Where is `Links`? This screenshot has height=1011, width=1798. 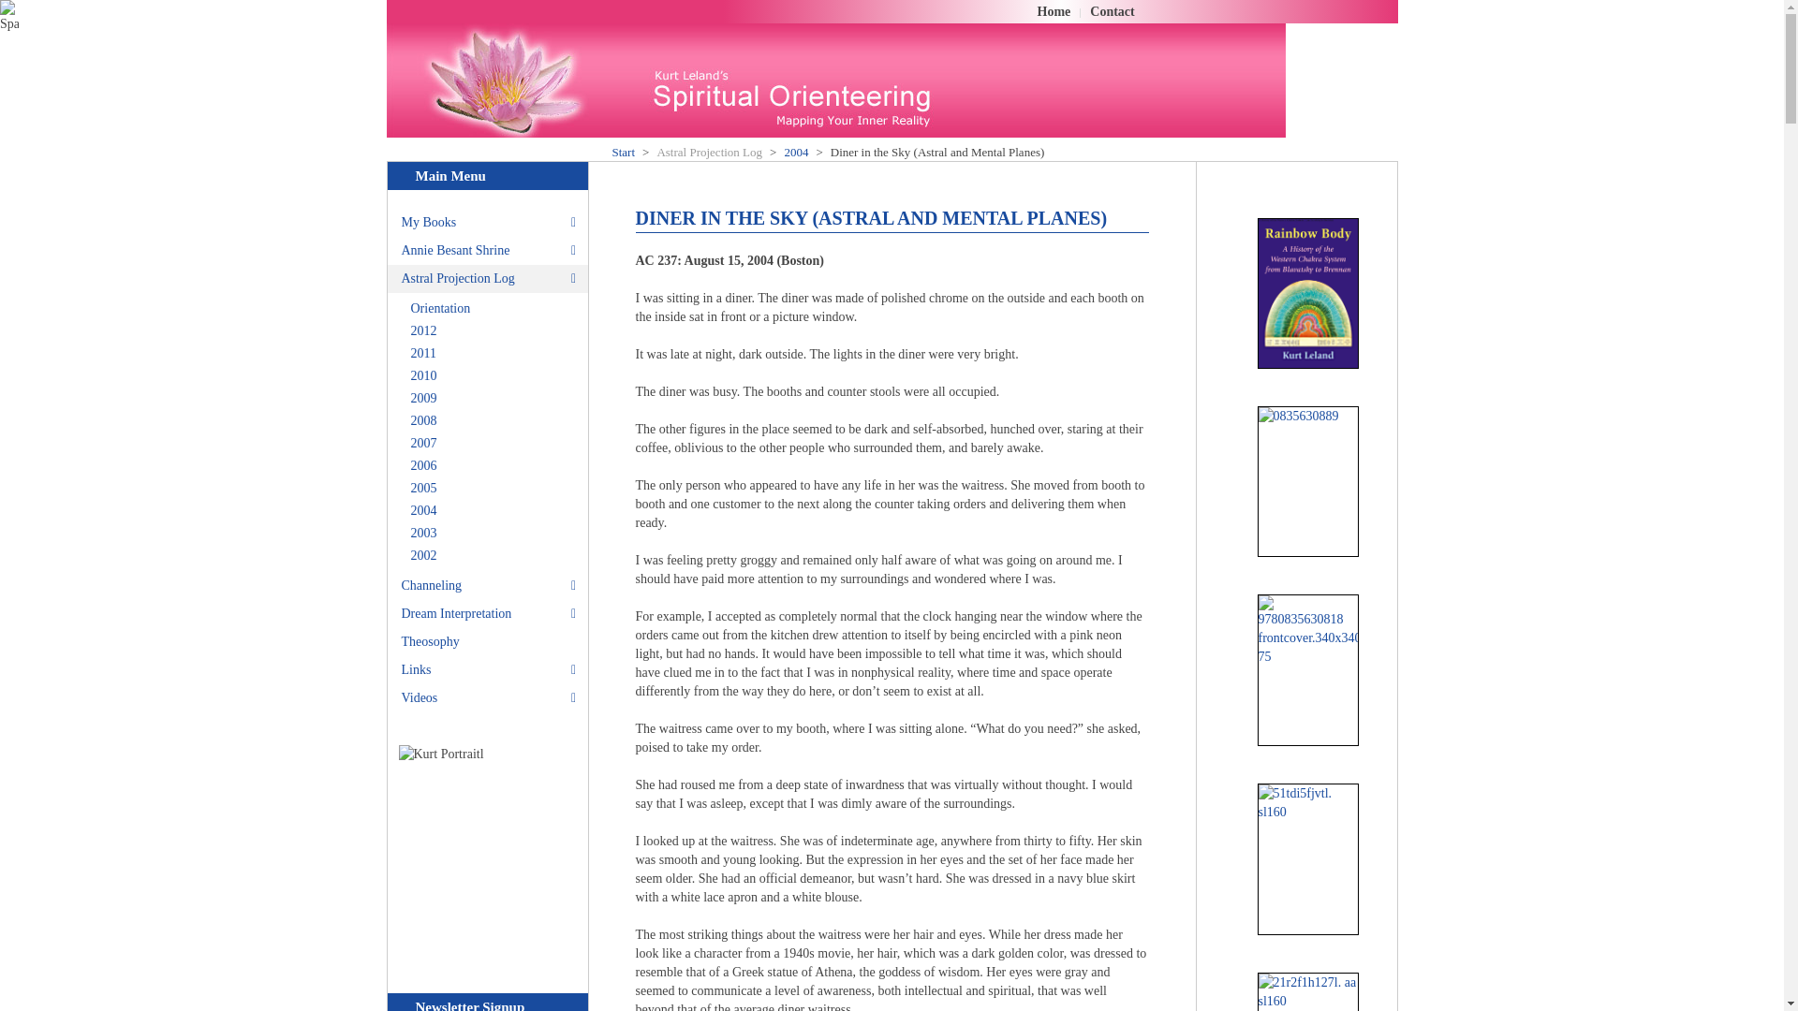 Links is located at coordinates (487, 670).